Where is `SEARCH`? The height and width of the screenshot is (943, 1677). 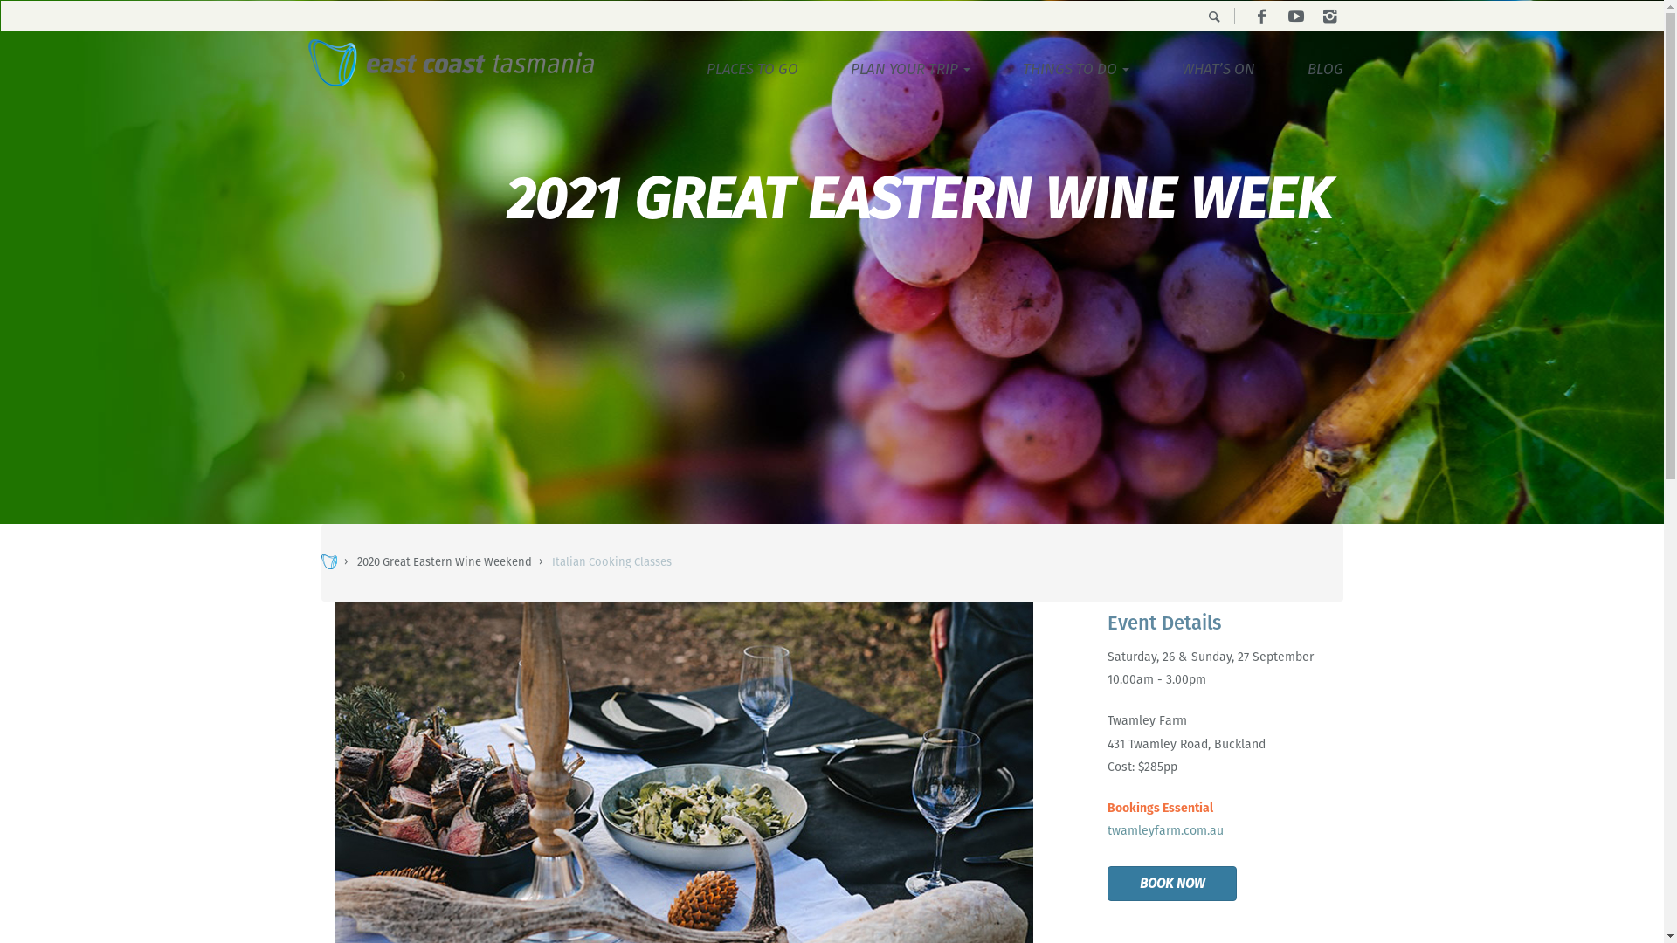 SEARCH is located at coordinates (1214, 17).